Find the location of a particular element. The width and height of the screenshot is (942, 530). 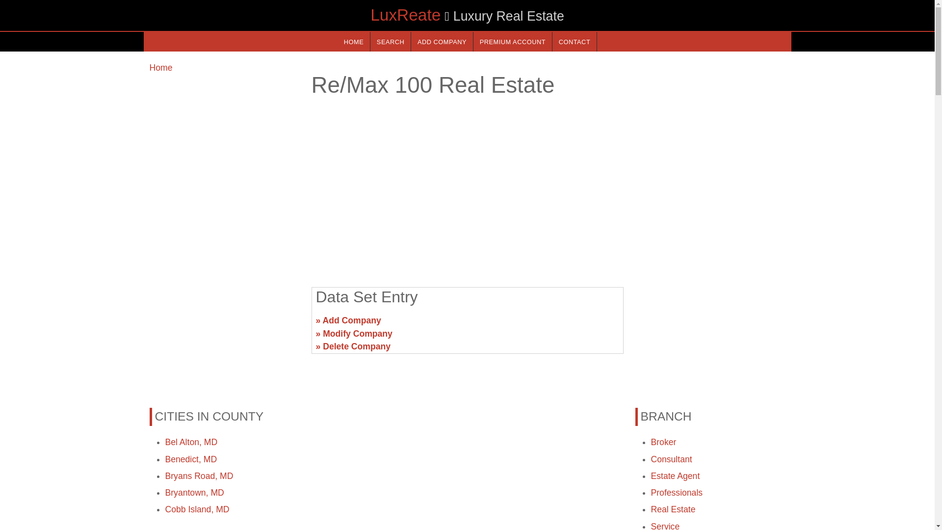

Premium account is located at coordinates (513, 41).